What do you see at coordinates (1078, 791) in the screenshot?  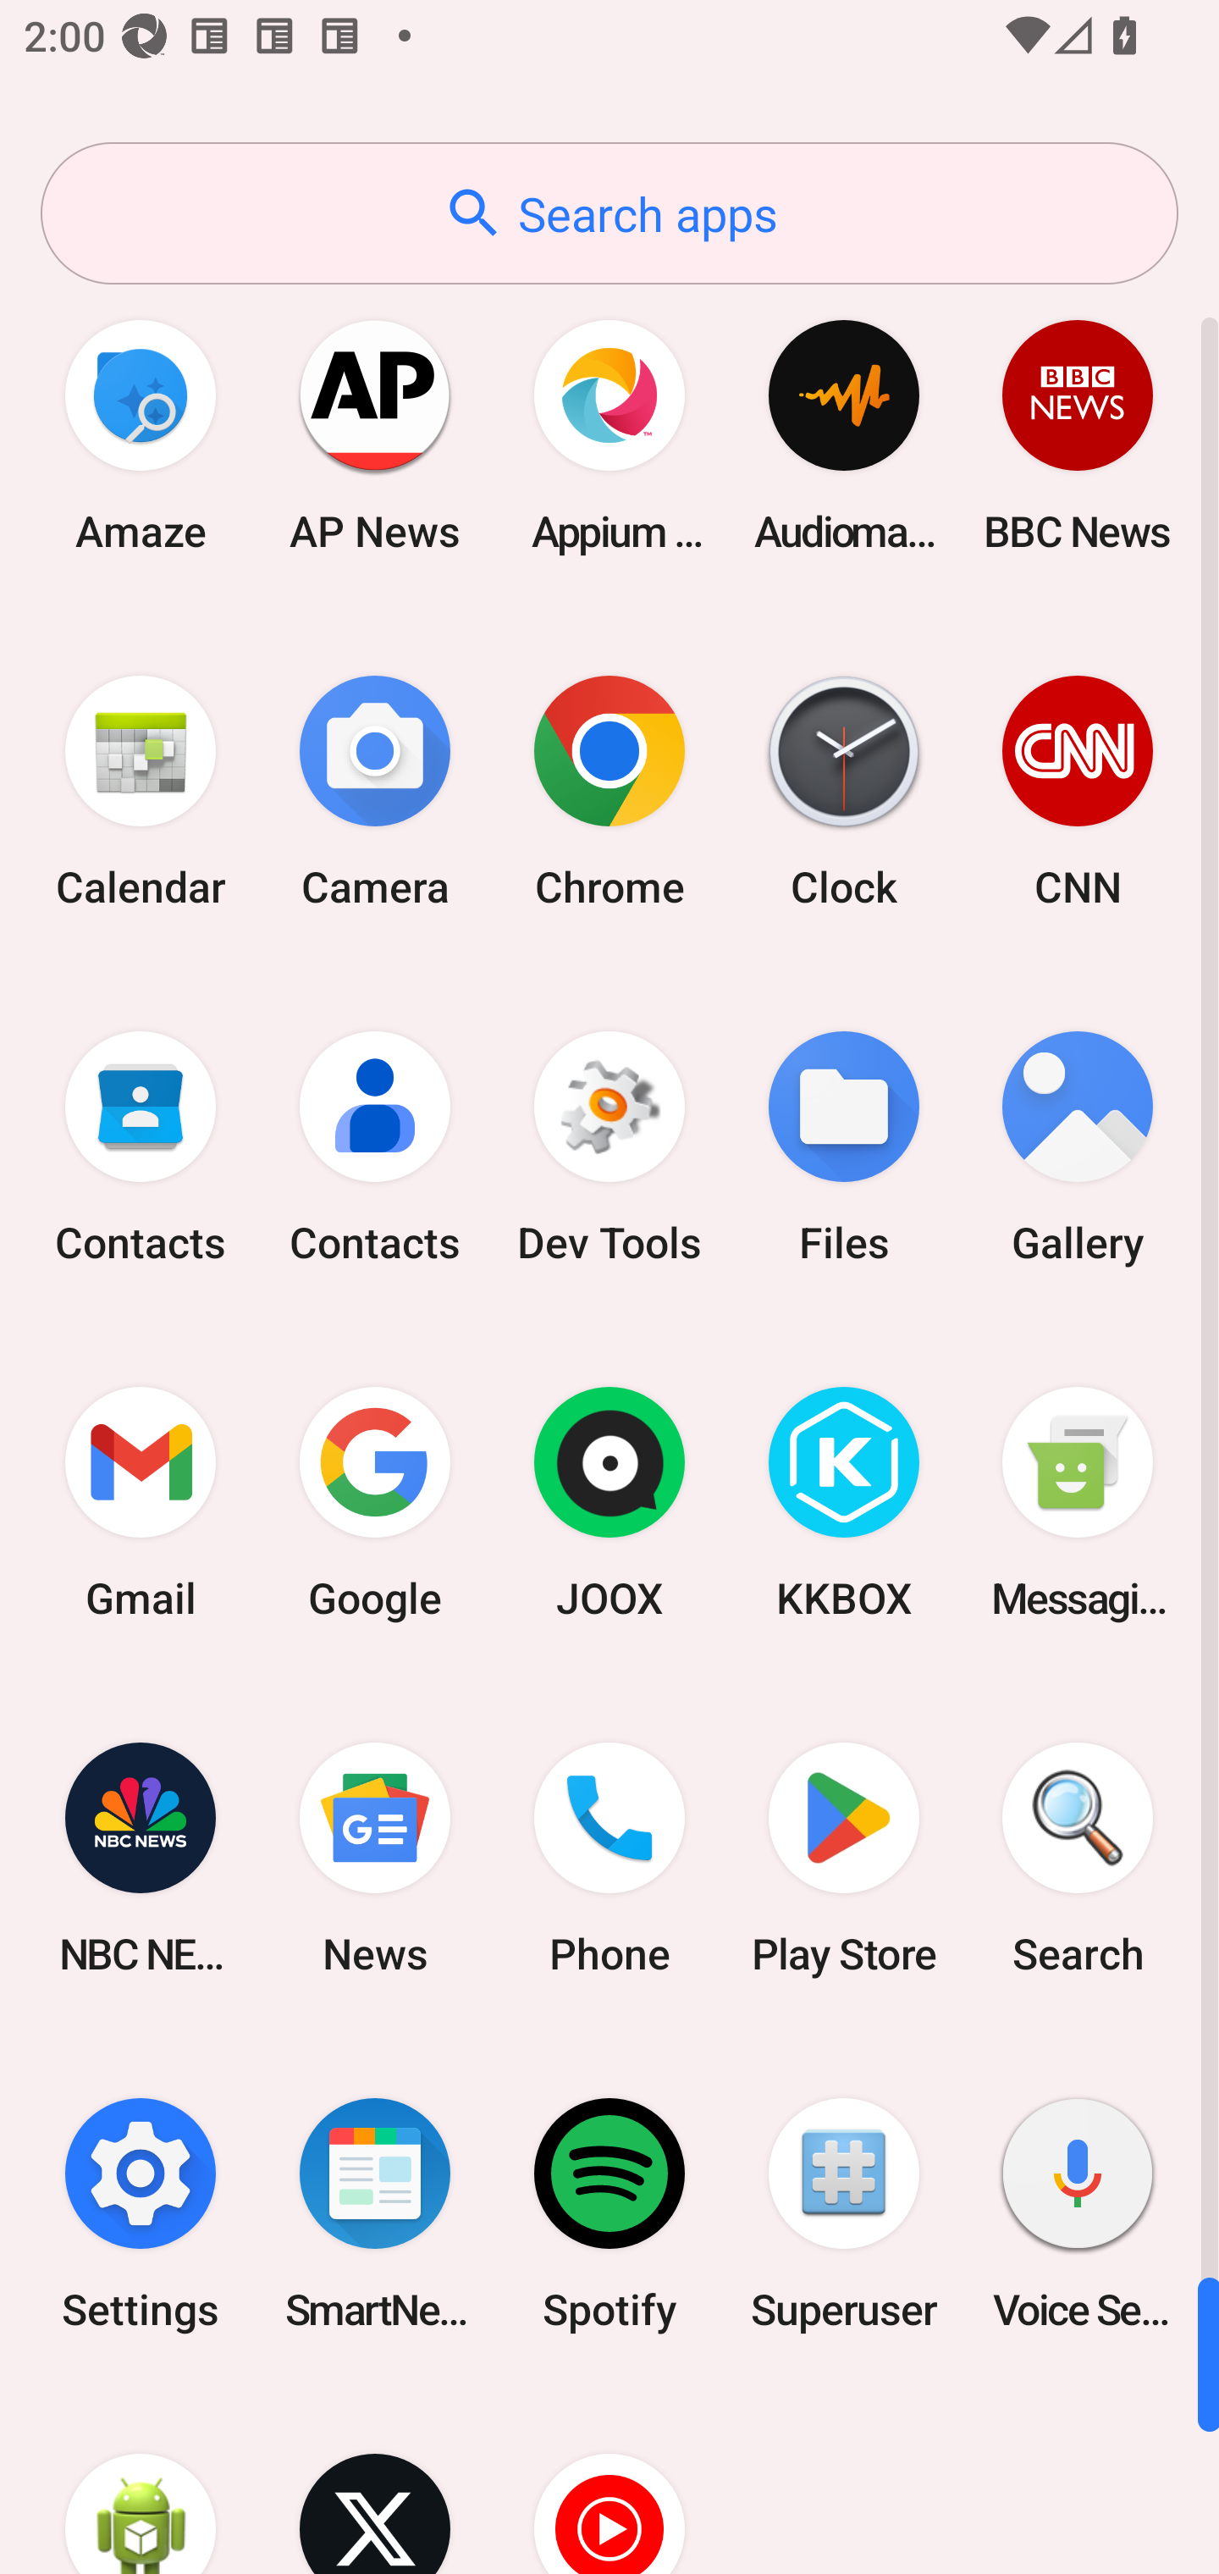 I see `CNN` at bounding box center [1078, 791].